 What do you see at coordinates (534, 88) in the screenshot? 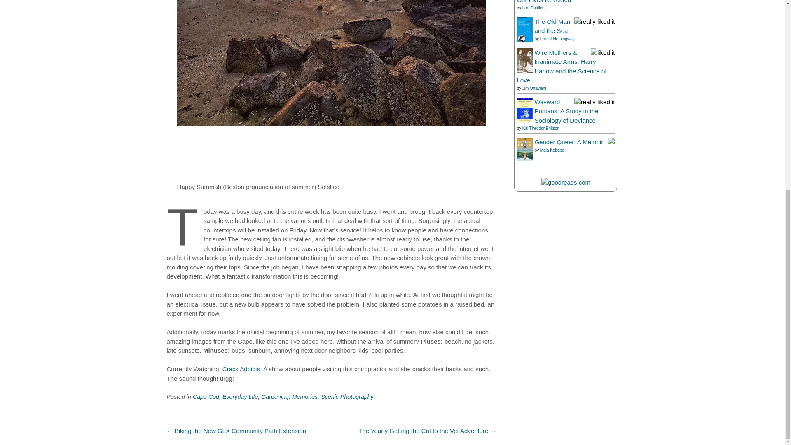
I see `Jim Ottaviani` at bounding box center [534, 88].